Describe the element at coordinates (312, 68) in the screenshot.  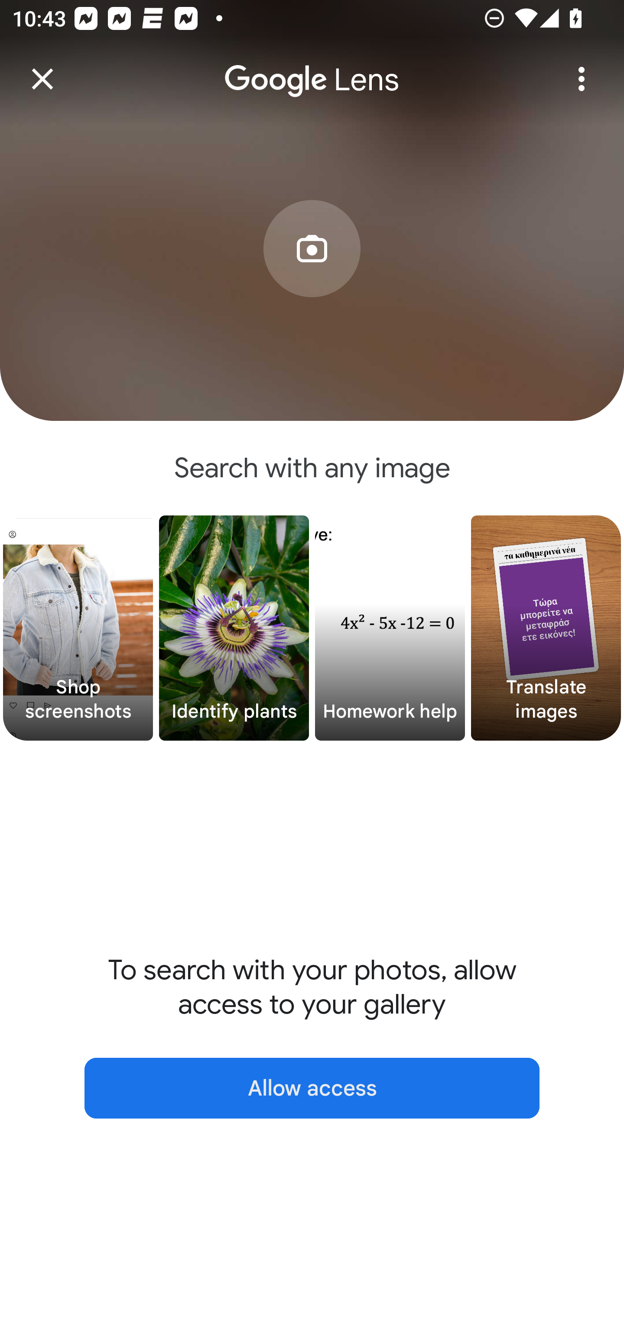
I see `Google Lens Lens` at that location.